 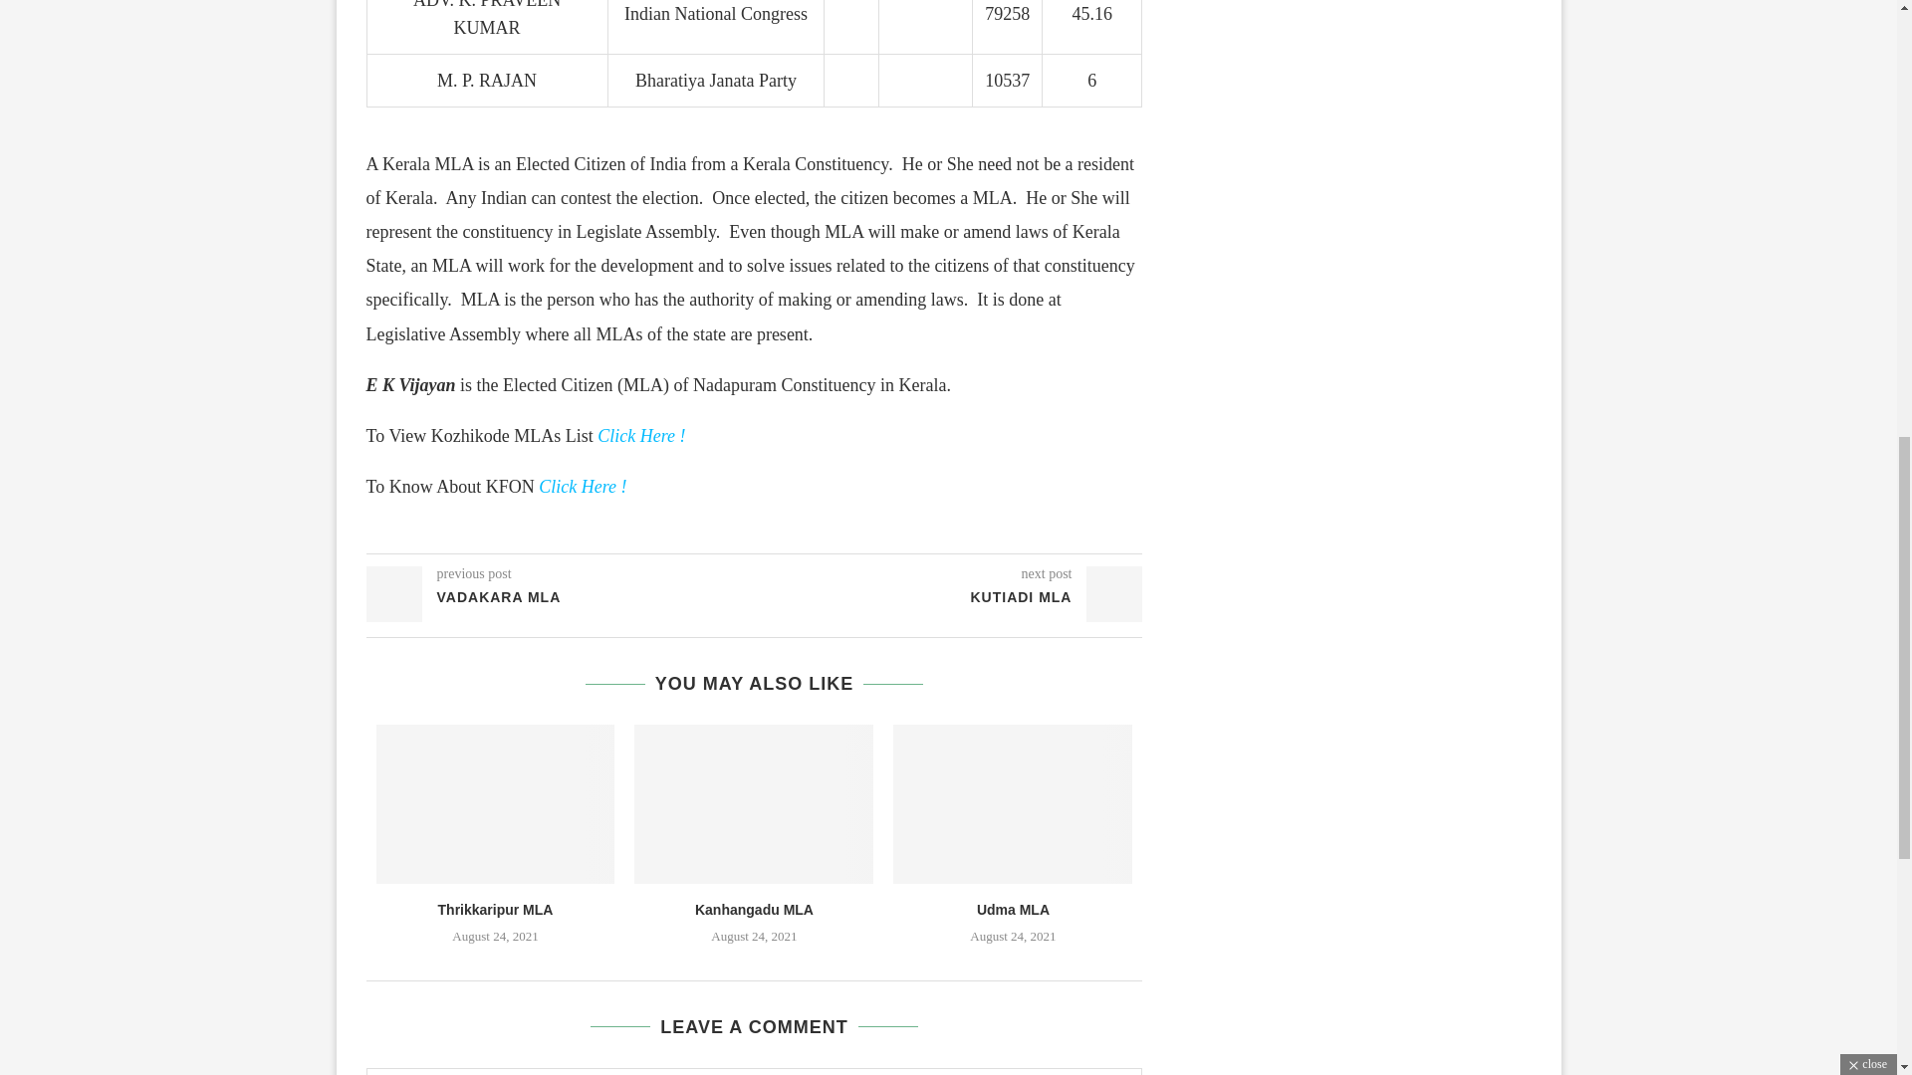 What do you see at coordinates (754, 803) in the screenshot?
I see `Kanhangadu MLA` at bounding box center [754, 803].